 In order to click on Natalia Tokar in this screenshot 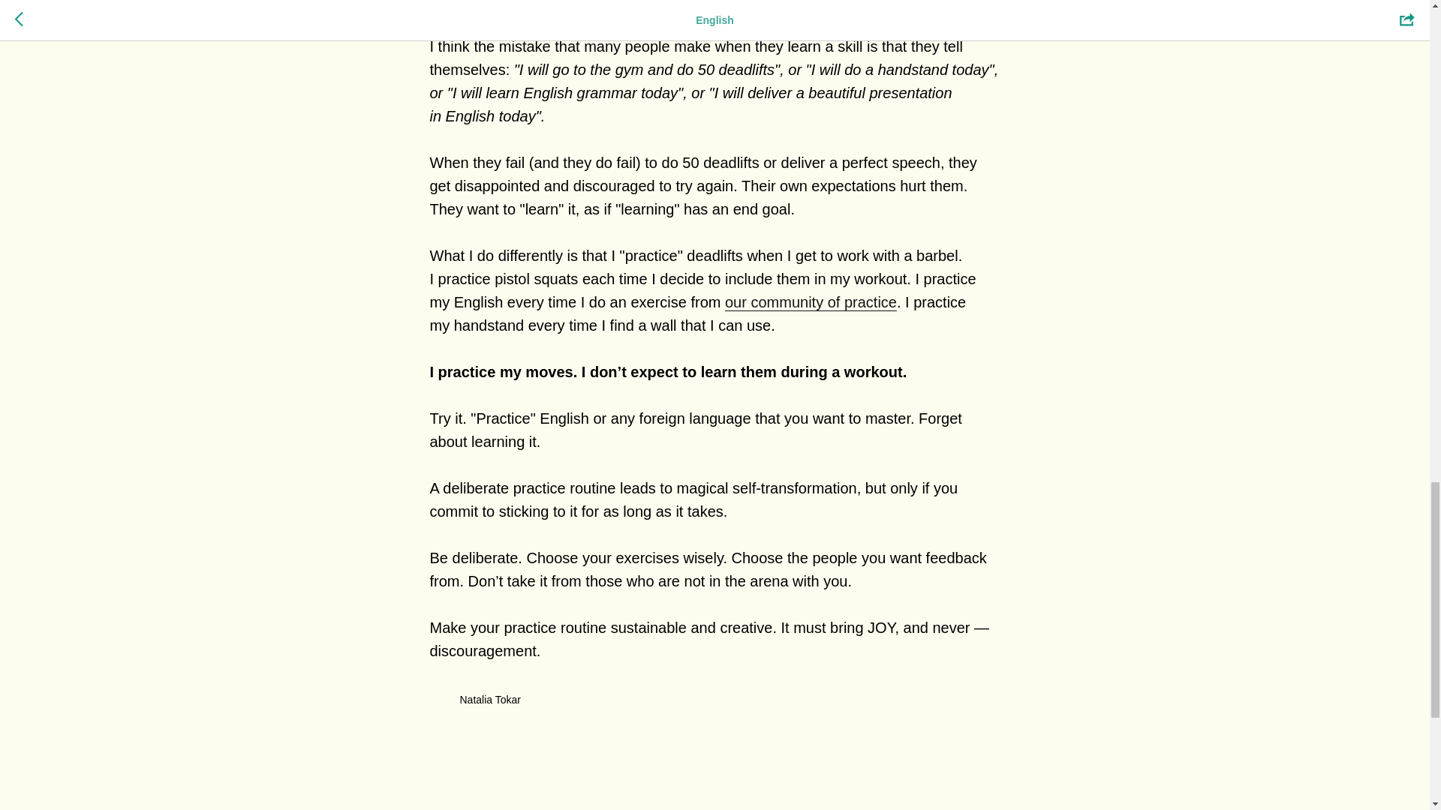, I will do `click(714, 700)`.